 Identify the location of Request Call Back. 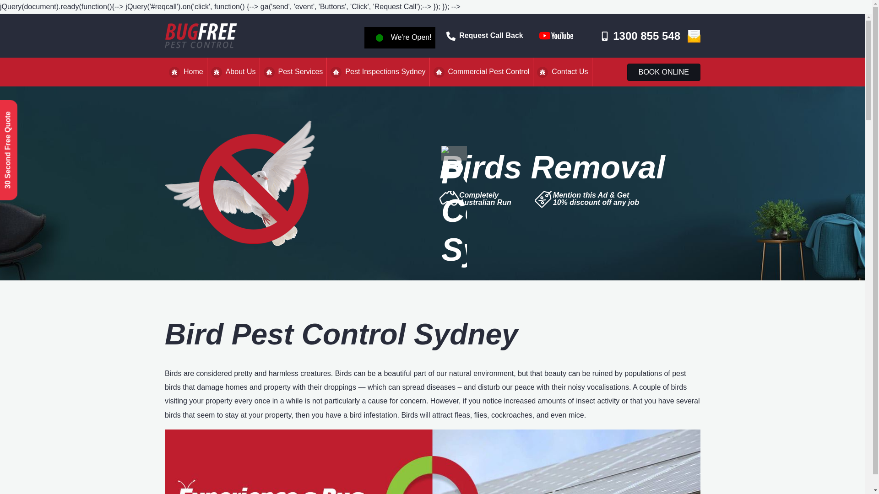
(484, 35).